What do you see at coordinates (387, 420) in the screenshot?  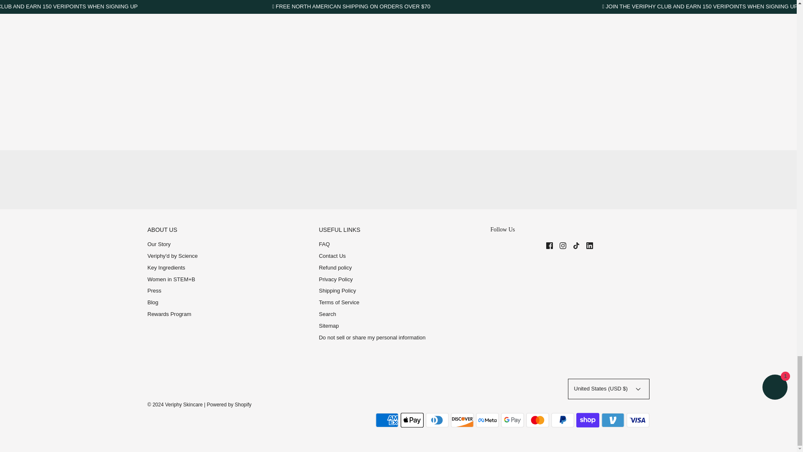 I see `American Express` at bounding box center [387, 420].